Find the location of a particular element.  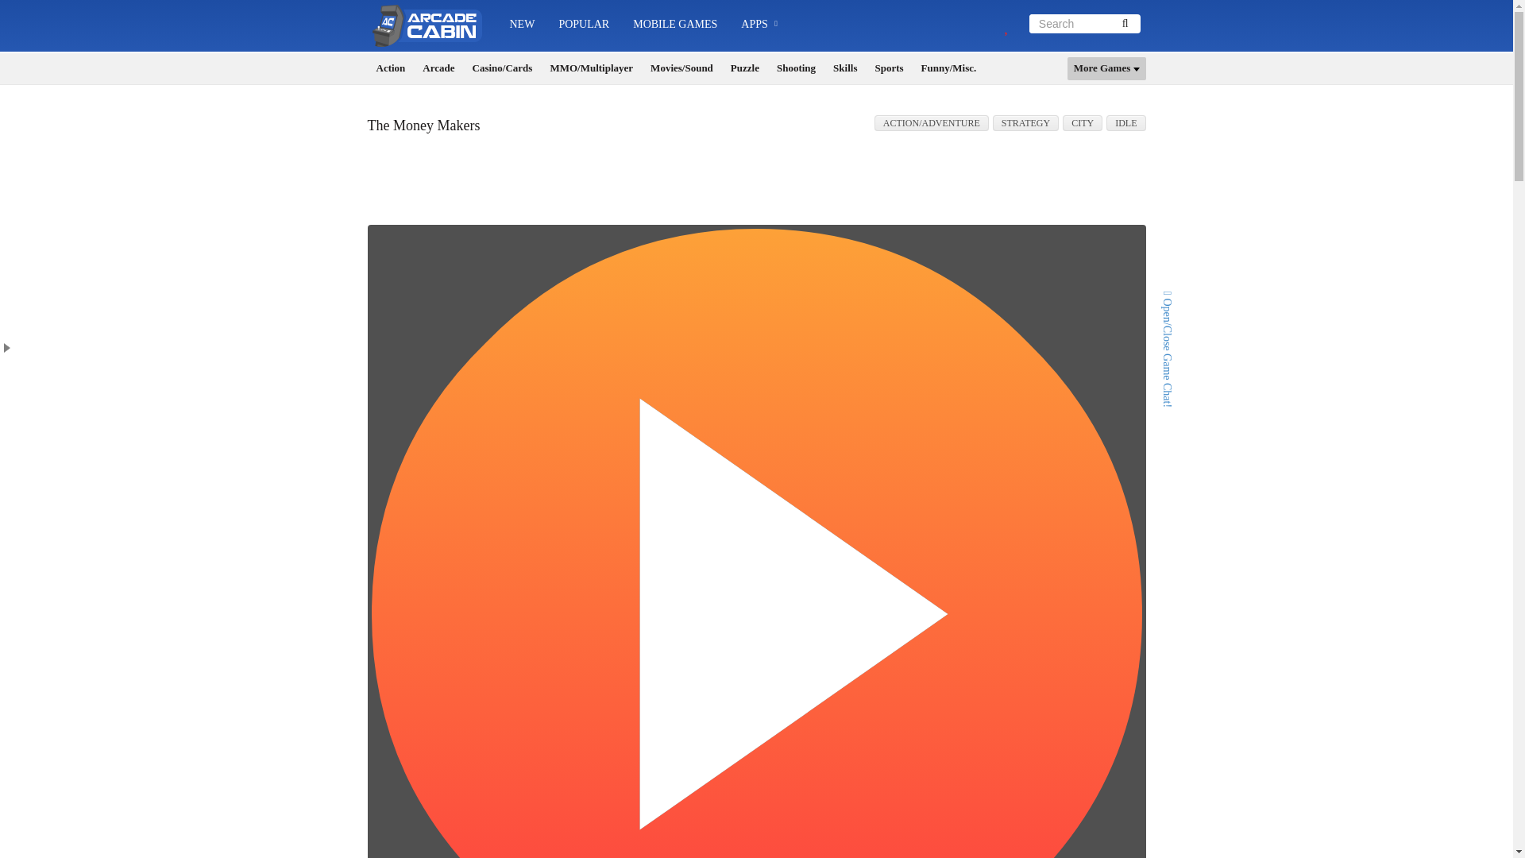

Sports is located at coordinates (888, 68).